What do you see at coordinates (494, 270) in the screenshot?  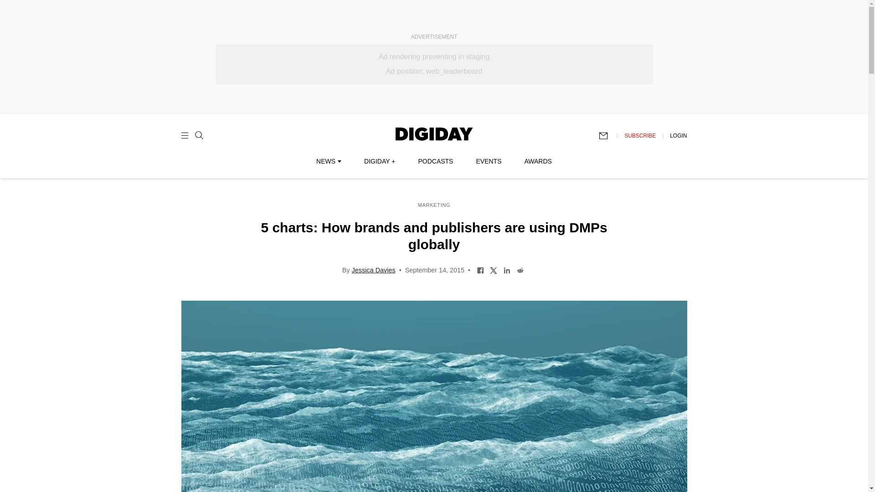 I see `Share on Twitter` at bounding box center [494, 270].